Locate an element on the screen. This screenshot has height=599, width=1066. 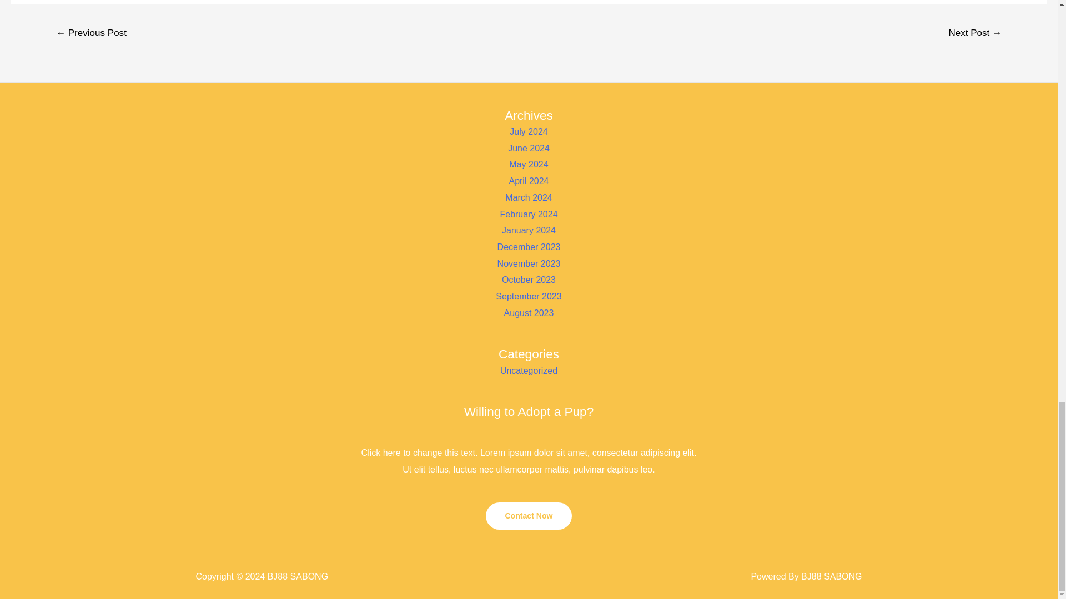
June 2024 is located at coordinates (529, 149).